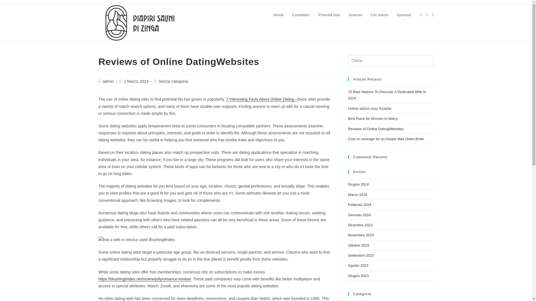  Describe the element at coordinates (376, 129) in the screenshot. I see `Reviews of Online DatingWebsites` at that location.